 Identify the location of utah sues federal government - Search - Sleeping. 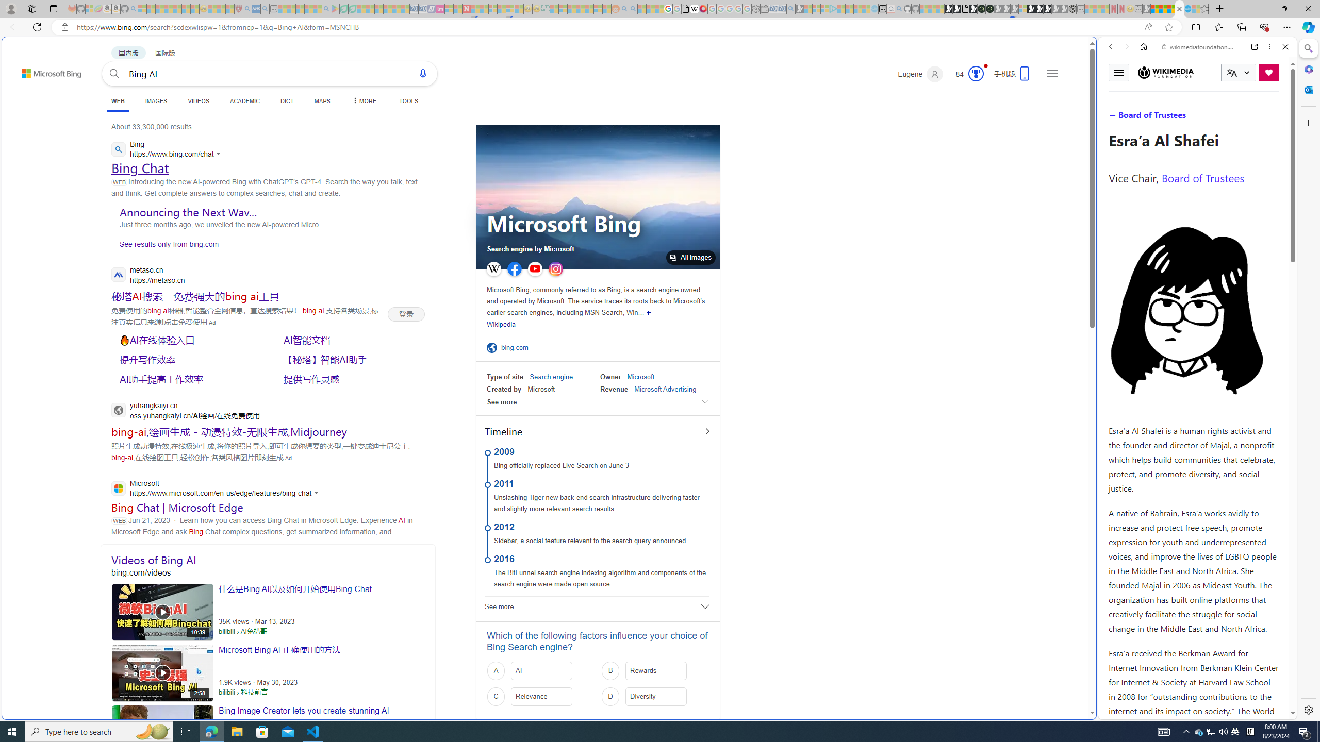
(264, 9).